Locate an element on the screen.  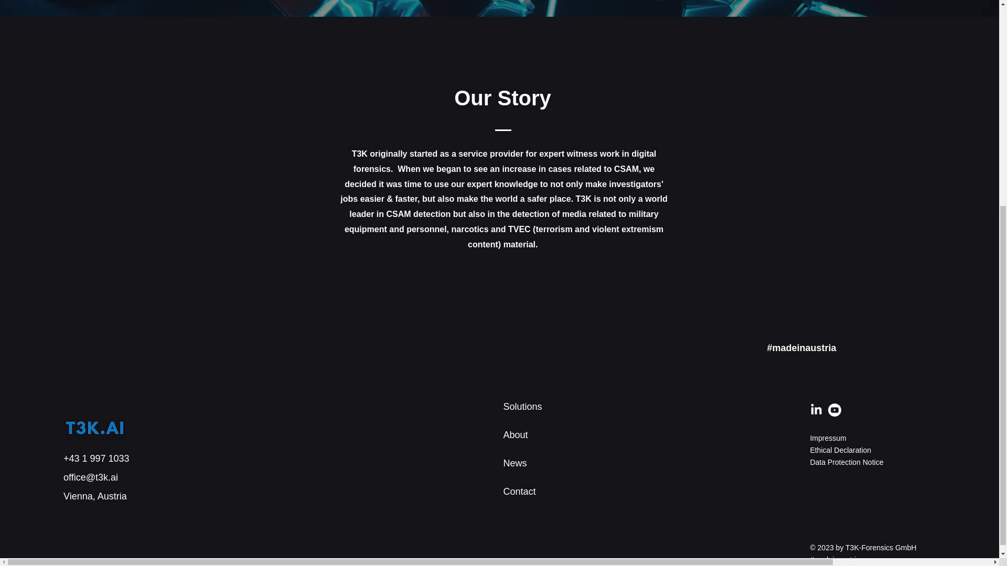
About is located at coordinates (516, 435).